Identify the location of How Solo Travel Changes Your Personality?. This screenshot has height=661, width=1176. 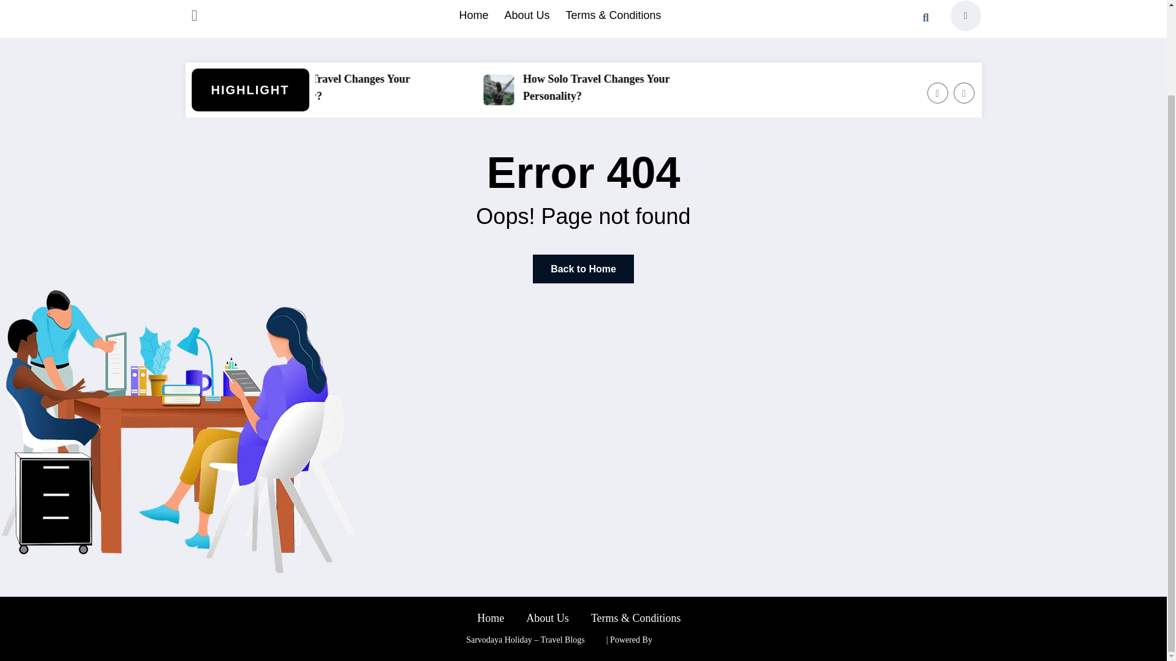
(707, 88).